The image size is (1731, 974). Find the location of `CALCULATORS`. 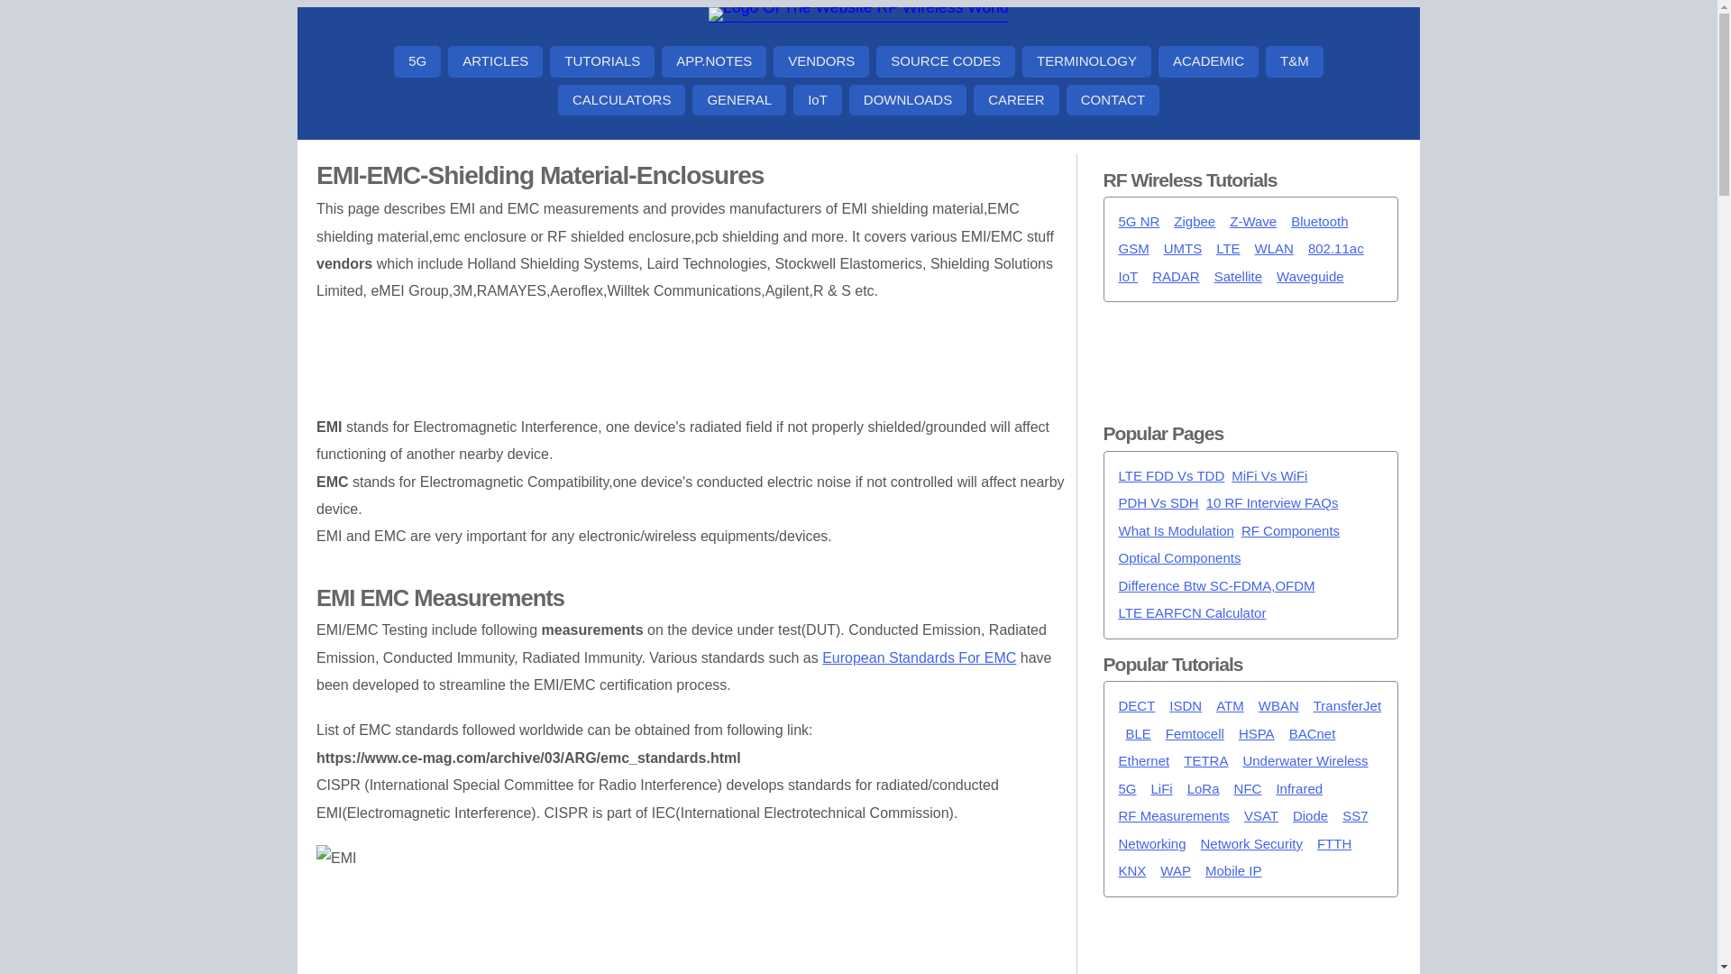

CALCULATORS is located at coordinates (621, 99).